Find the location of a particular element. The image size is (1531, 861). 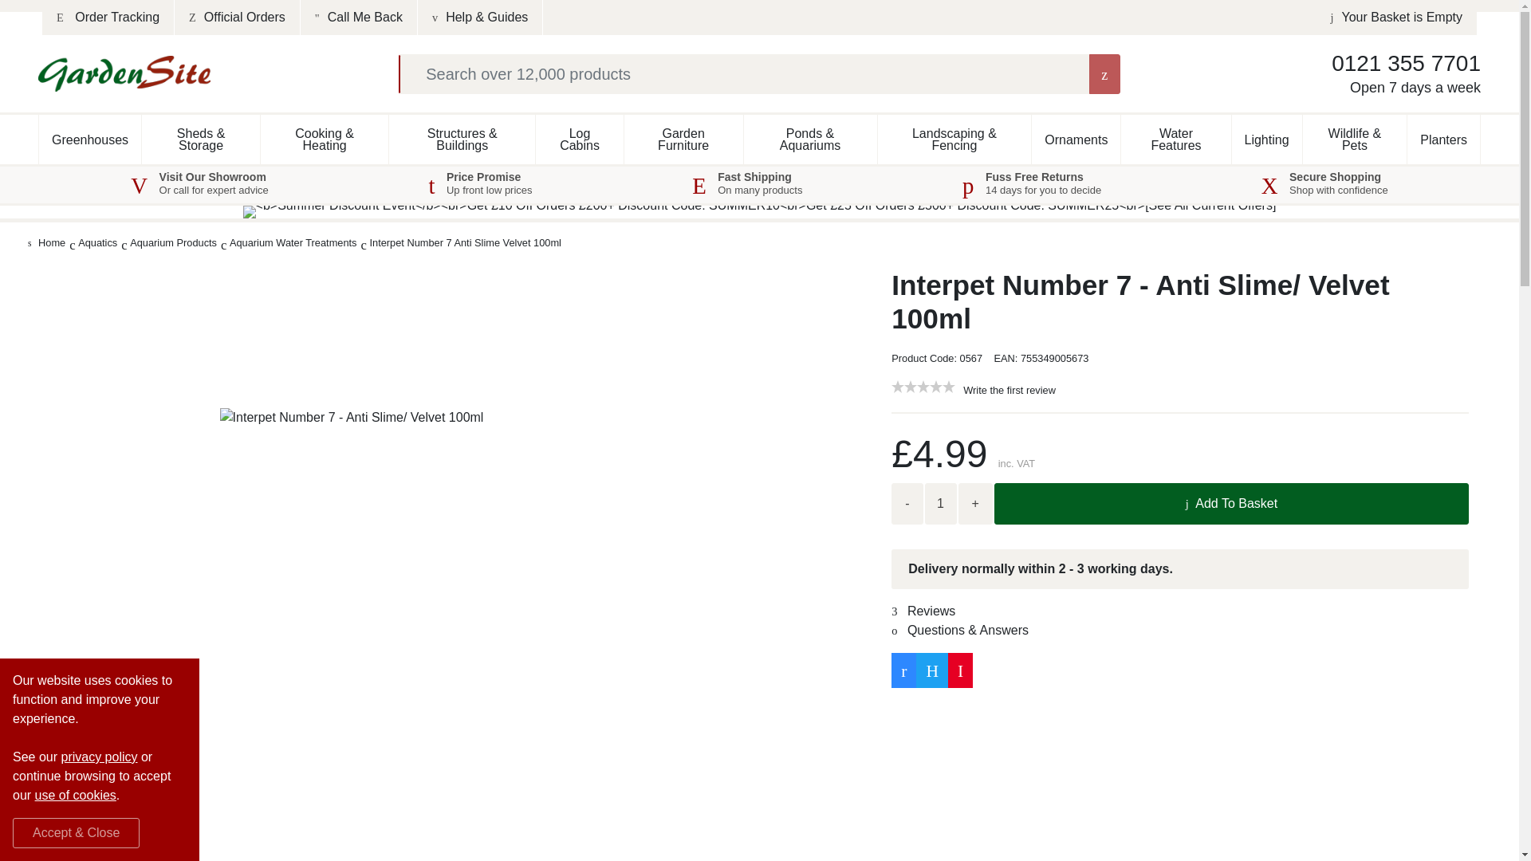

Official Orders is located at coordinates (237, 18).